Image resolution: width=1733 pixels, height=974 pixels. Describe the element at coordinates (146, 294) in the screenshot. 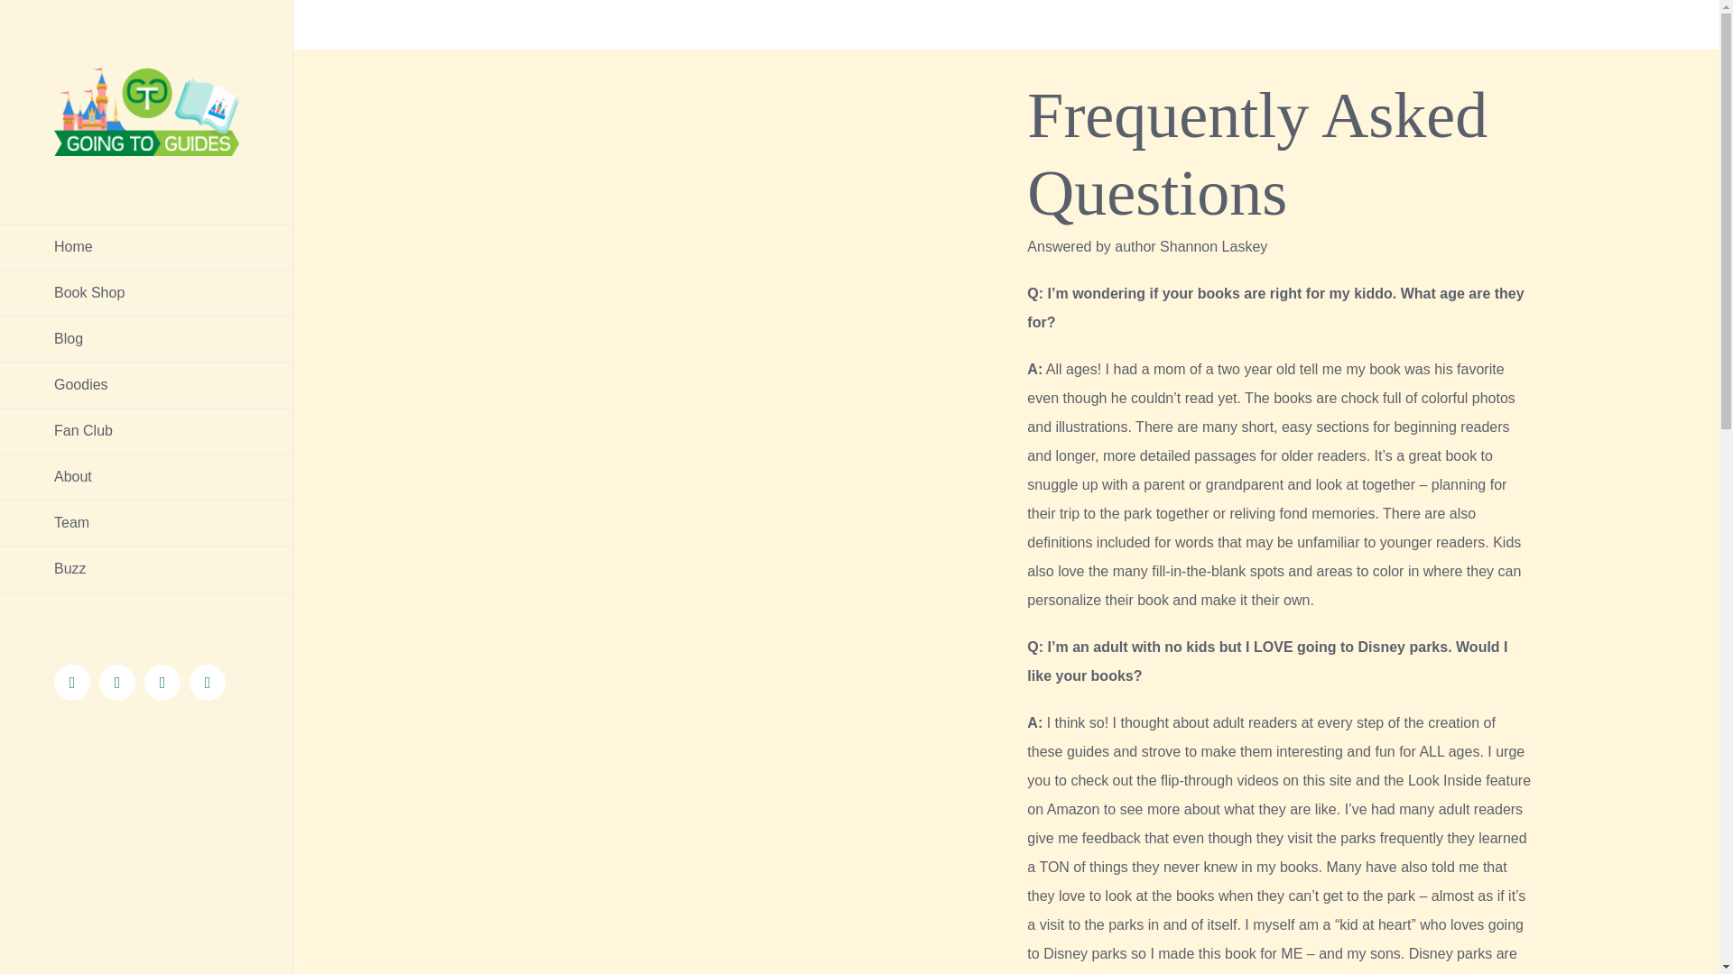

I see `Book Shop` at that location.